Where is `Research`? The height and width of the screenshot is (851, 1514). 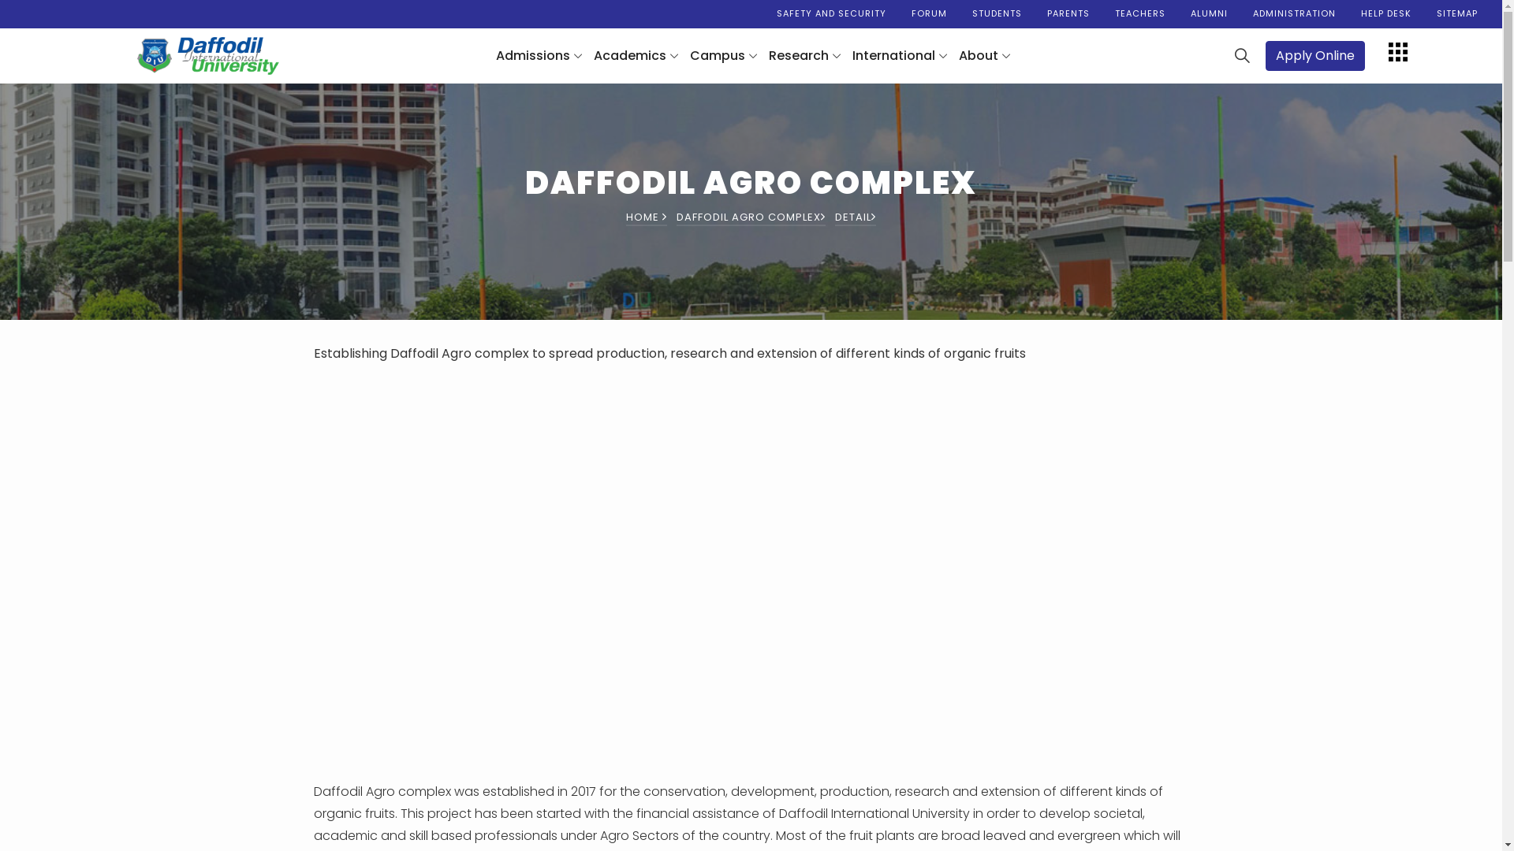
Research is located at coordinates (805, 56).